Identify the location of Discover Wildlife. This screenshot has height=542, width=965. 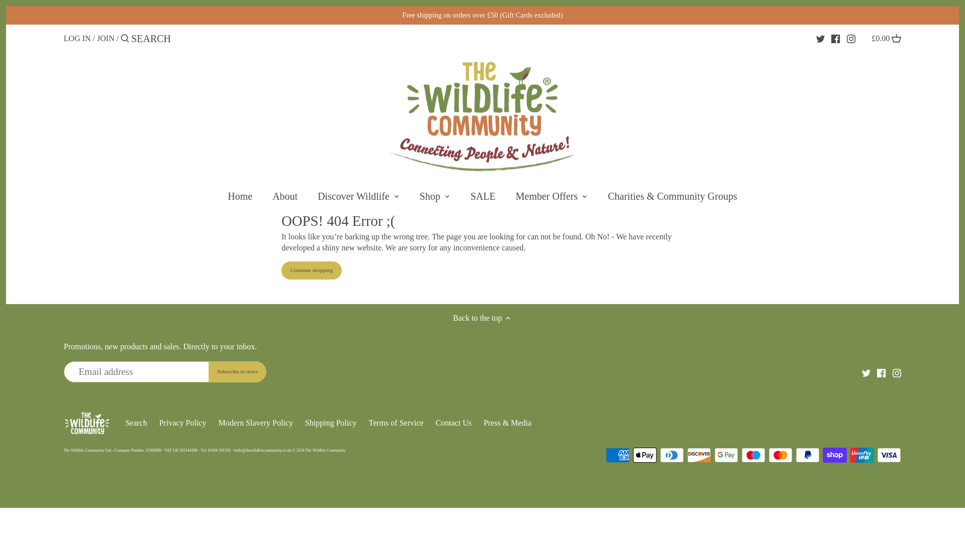
(353, 198).